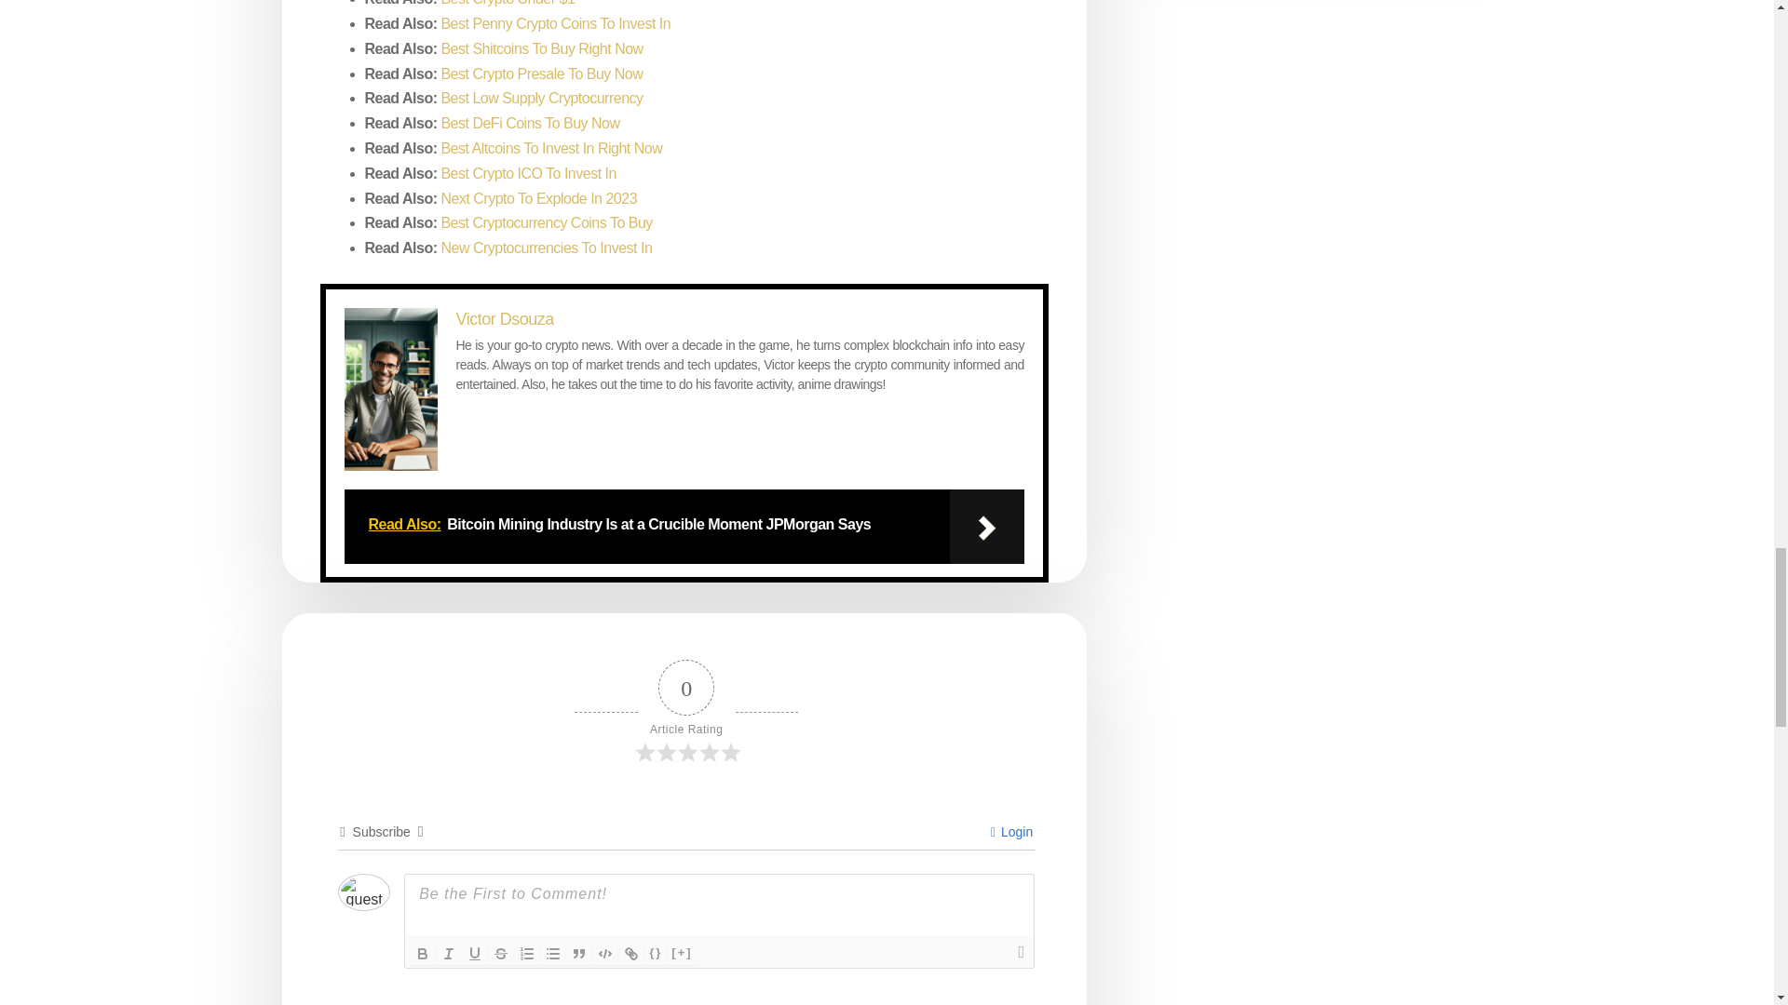  I want to click on Italic, so click(449, 953).